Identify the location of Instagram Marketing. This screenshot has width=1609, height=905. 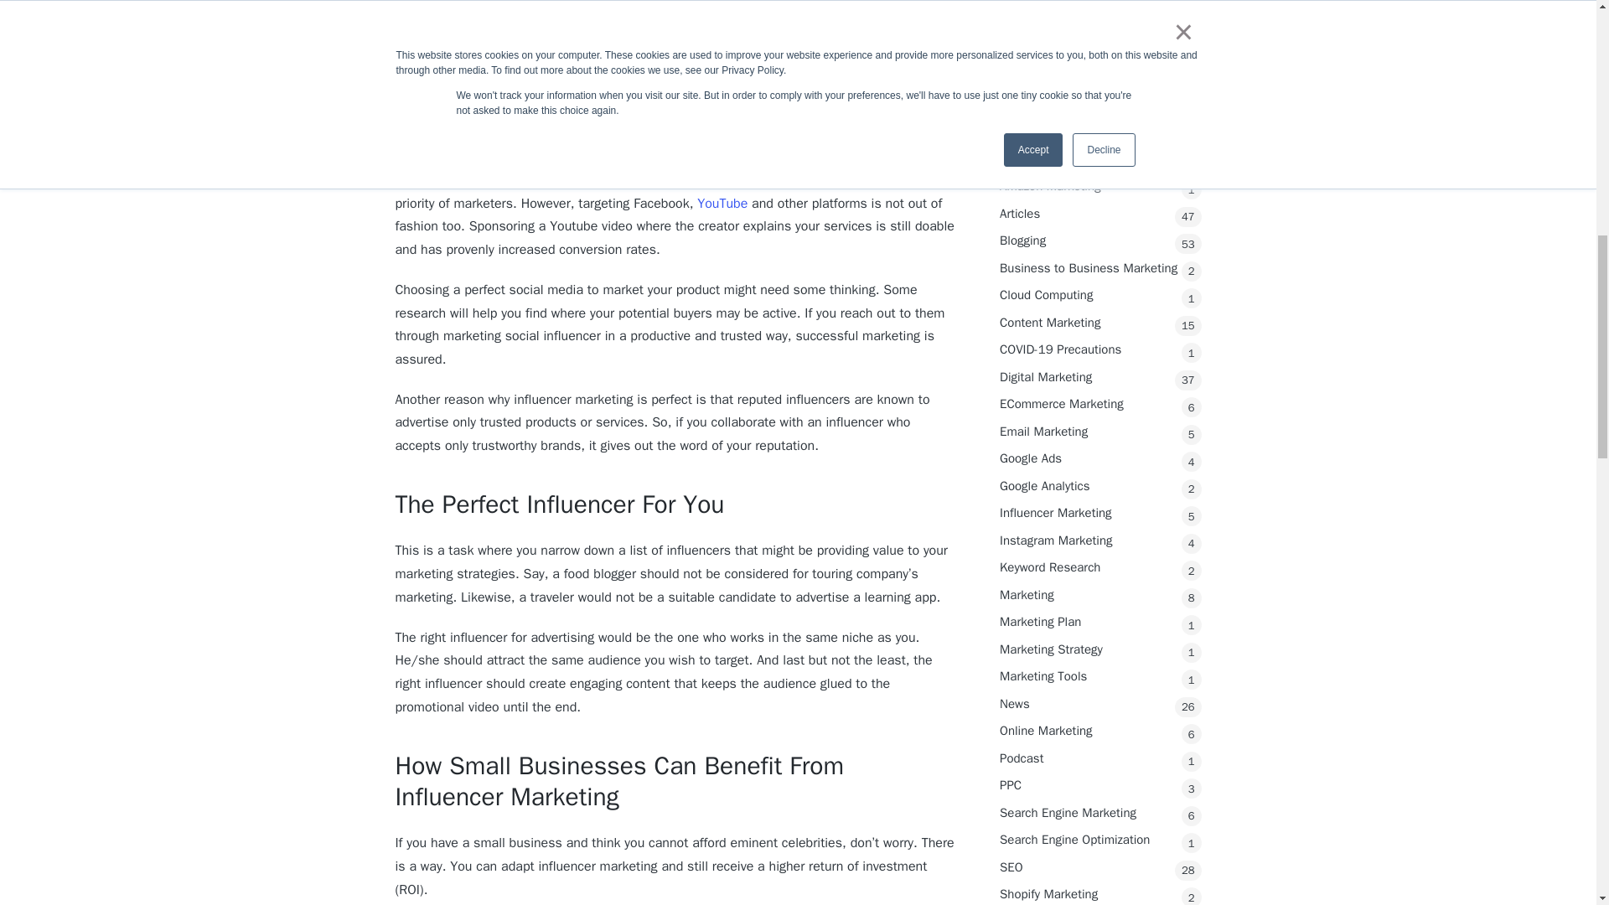
(1100, 151).